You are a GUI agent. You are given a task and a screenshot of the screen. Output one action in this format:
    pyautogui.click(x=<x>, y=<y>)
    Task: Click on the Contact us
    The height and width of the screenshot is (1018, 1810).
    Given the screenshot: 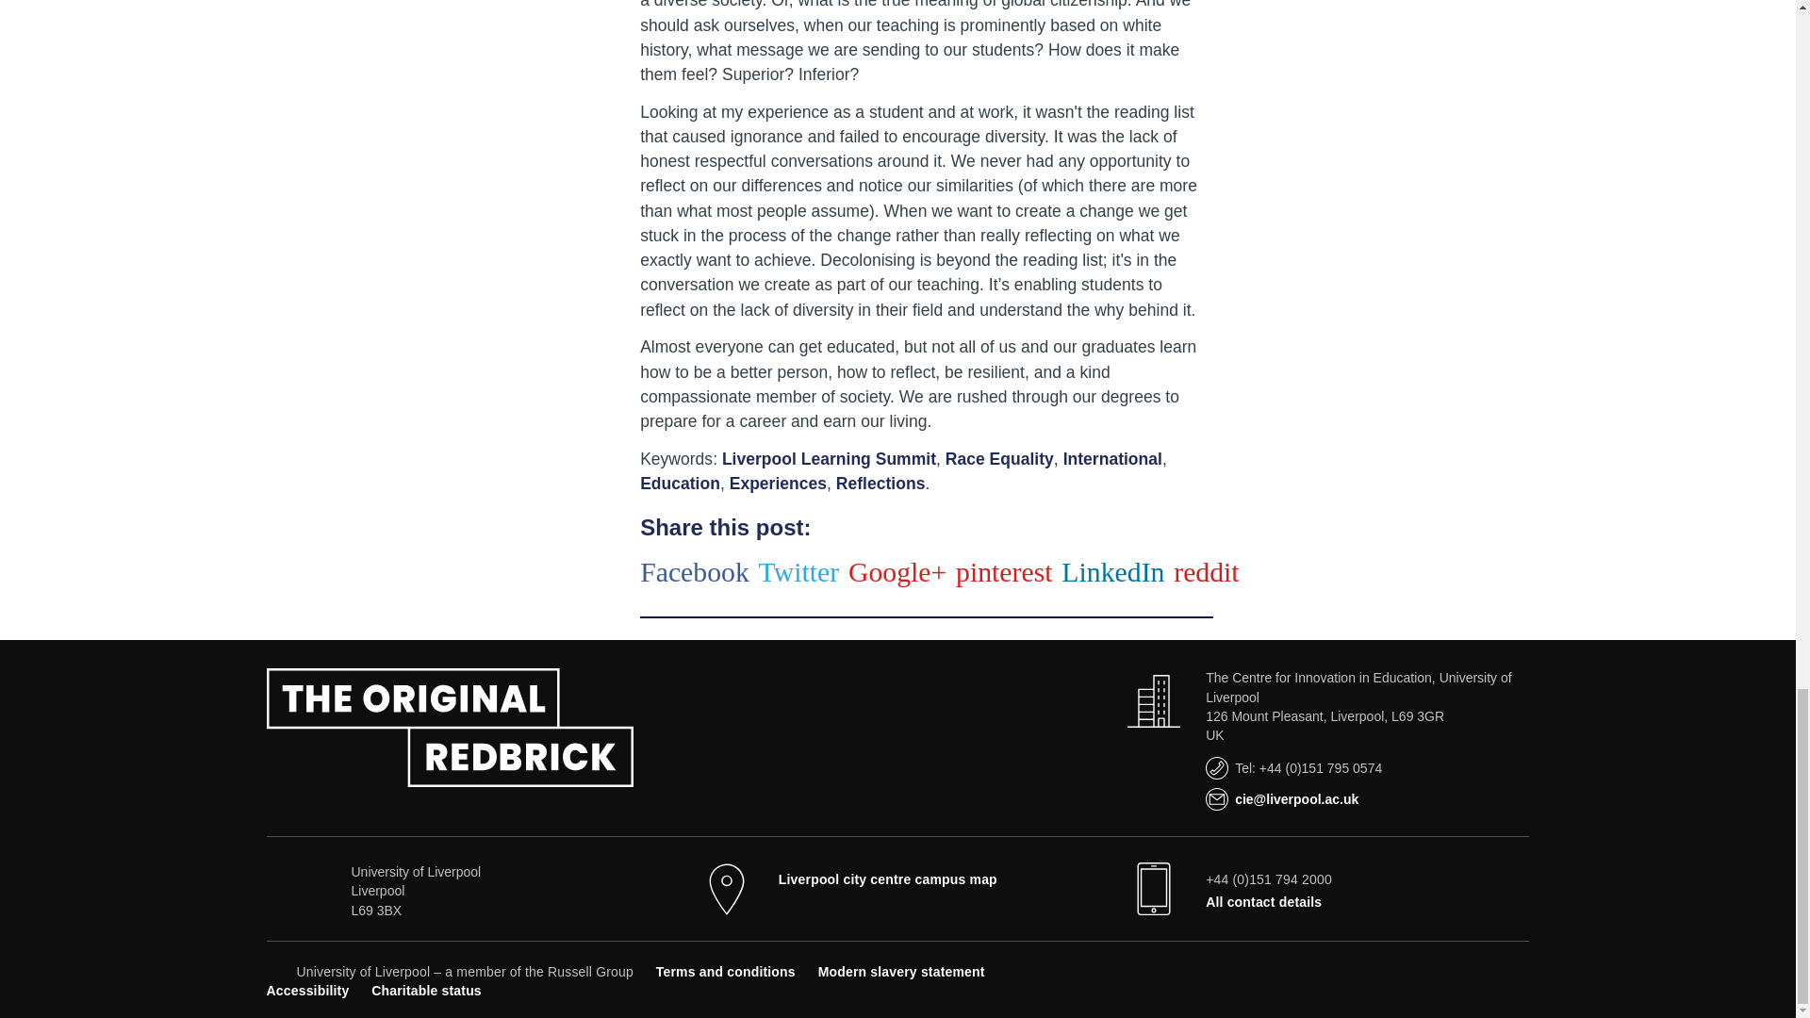 What is the action you would take?
    pyautogui.click(x=1263, y=902)
    